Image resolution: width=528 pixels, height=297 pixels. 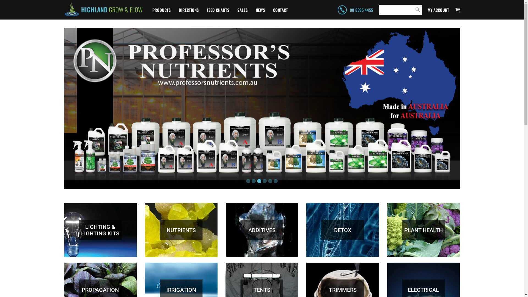 I want to click on ADDITIVES, so click(x=262, y=230).